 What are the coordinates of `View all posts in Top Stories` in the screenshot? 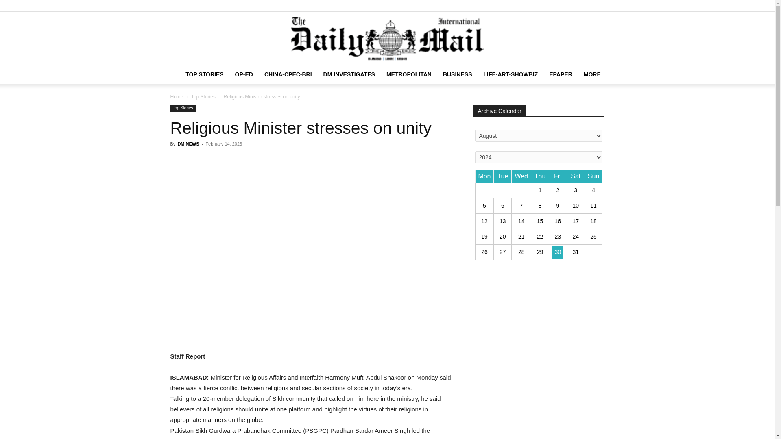 It's located at (203, 97).